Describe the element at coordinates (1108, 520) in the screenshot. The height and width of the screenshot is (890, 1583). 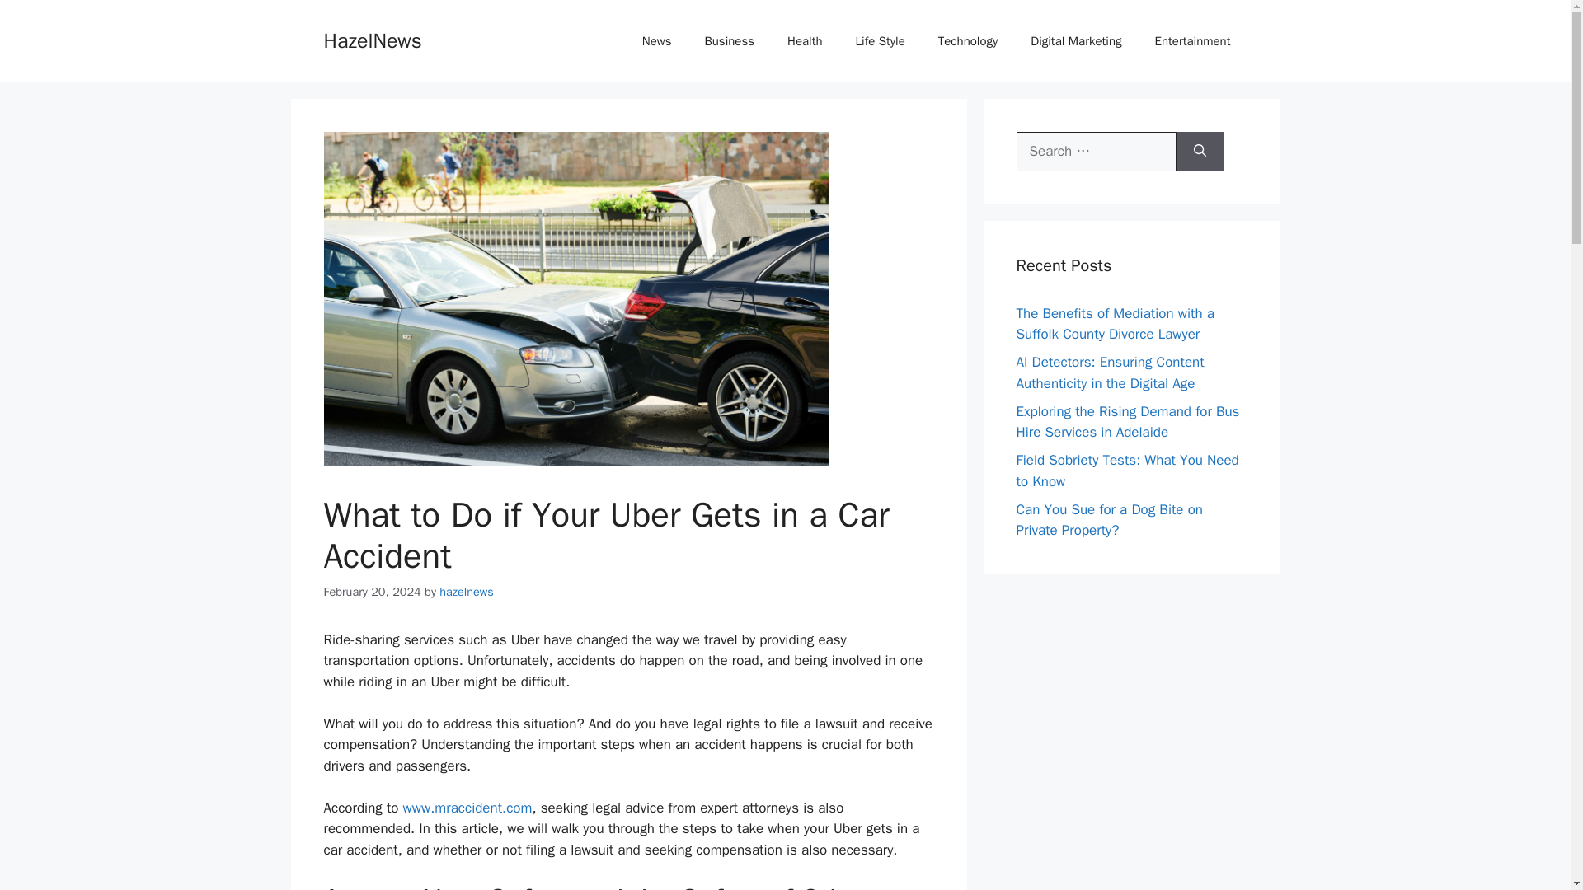
I see `Can You Sue for a Dog Bite on Private Property?` at that location.